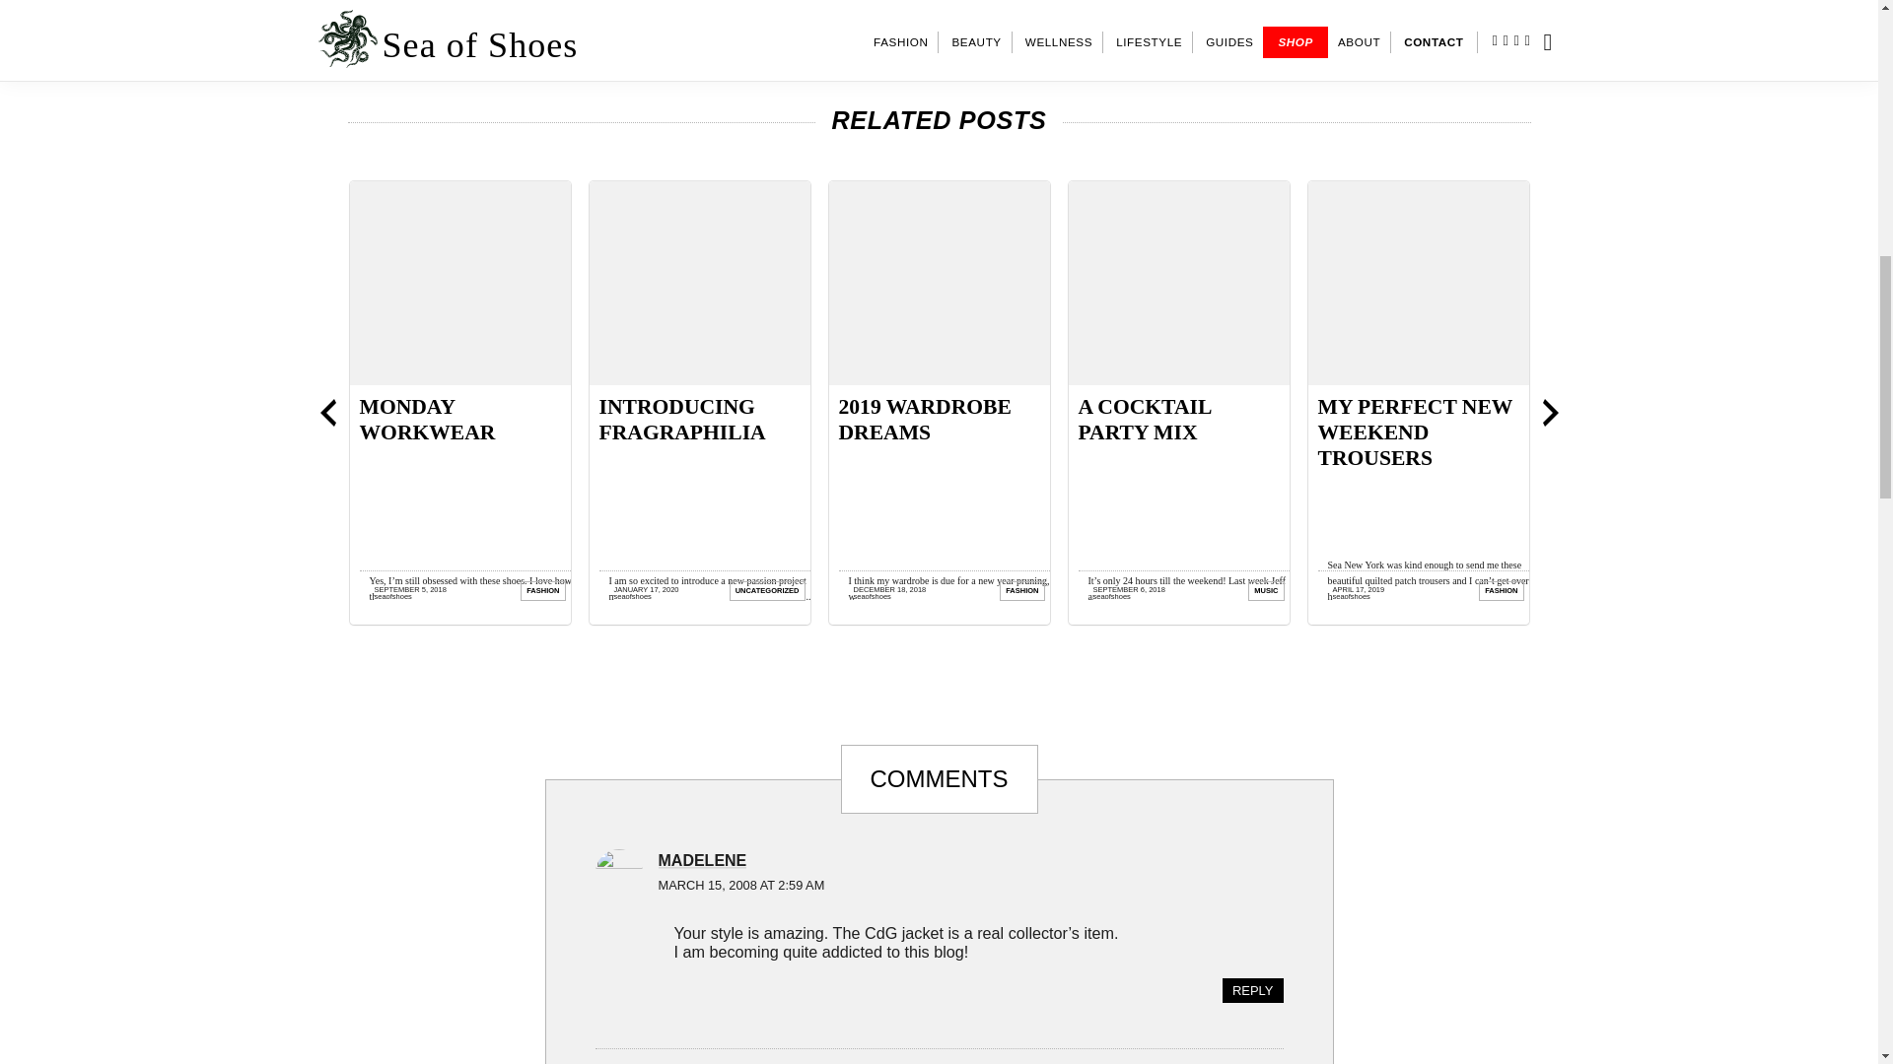  Describe the element at coordinates (1331, 24) in the screenshot. I see `Click to share on Twitter` at that location.